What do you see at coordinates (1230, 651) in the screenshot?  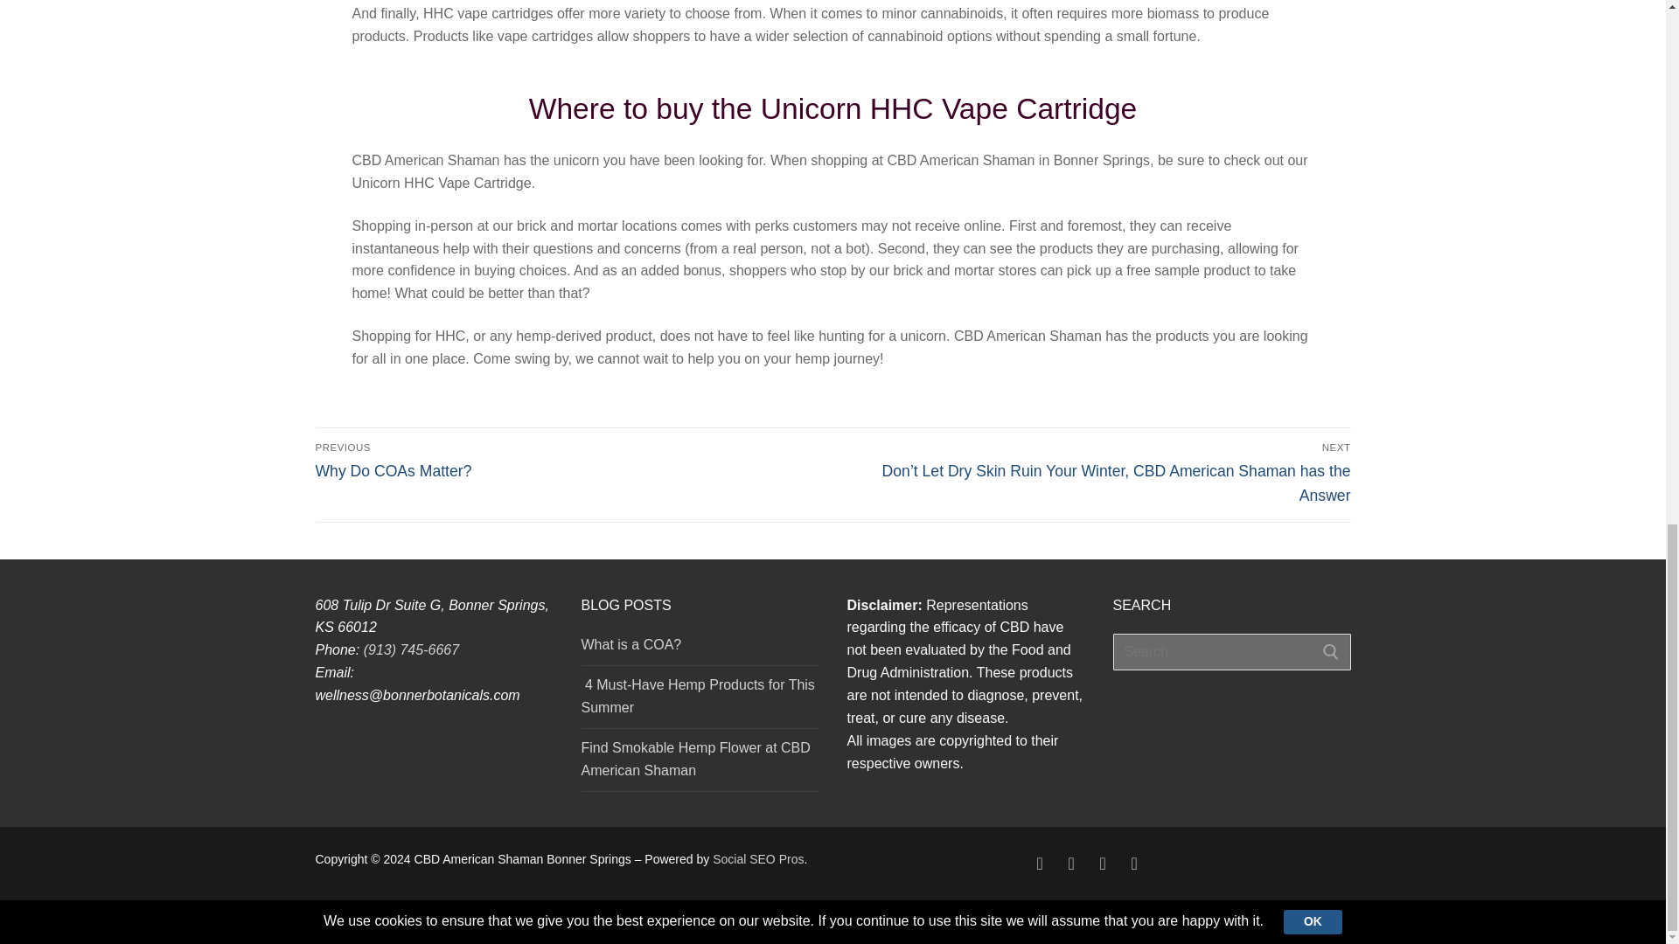 I see `Search for:` at bounding box center [1230, 651].